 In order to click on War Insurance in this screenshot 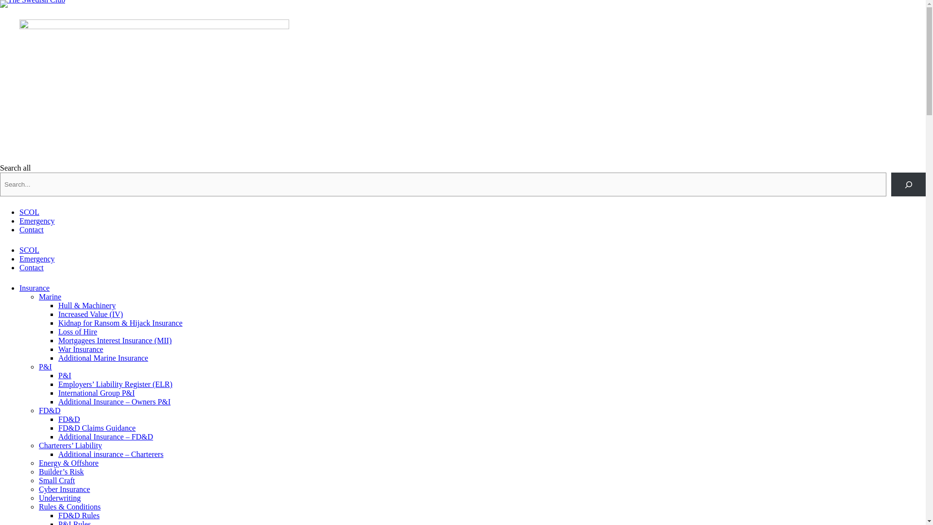, I will do `click(80, 349)`.